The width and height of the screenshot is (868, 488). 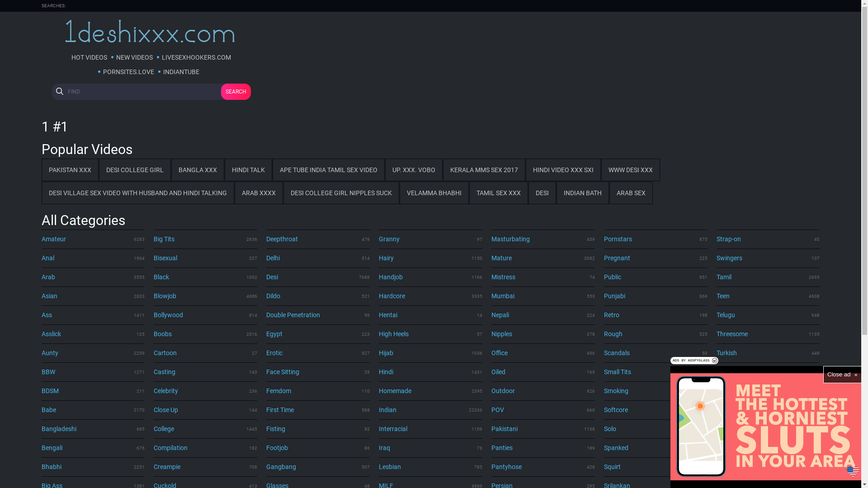 I want to click on Hijab
1036, so click(x=430, y=353).